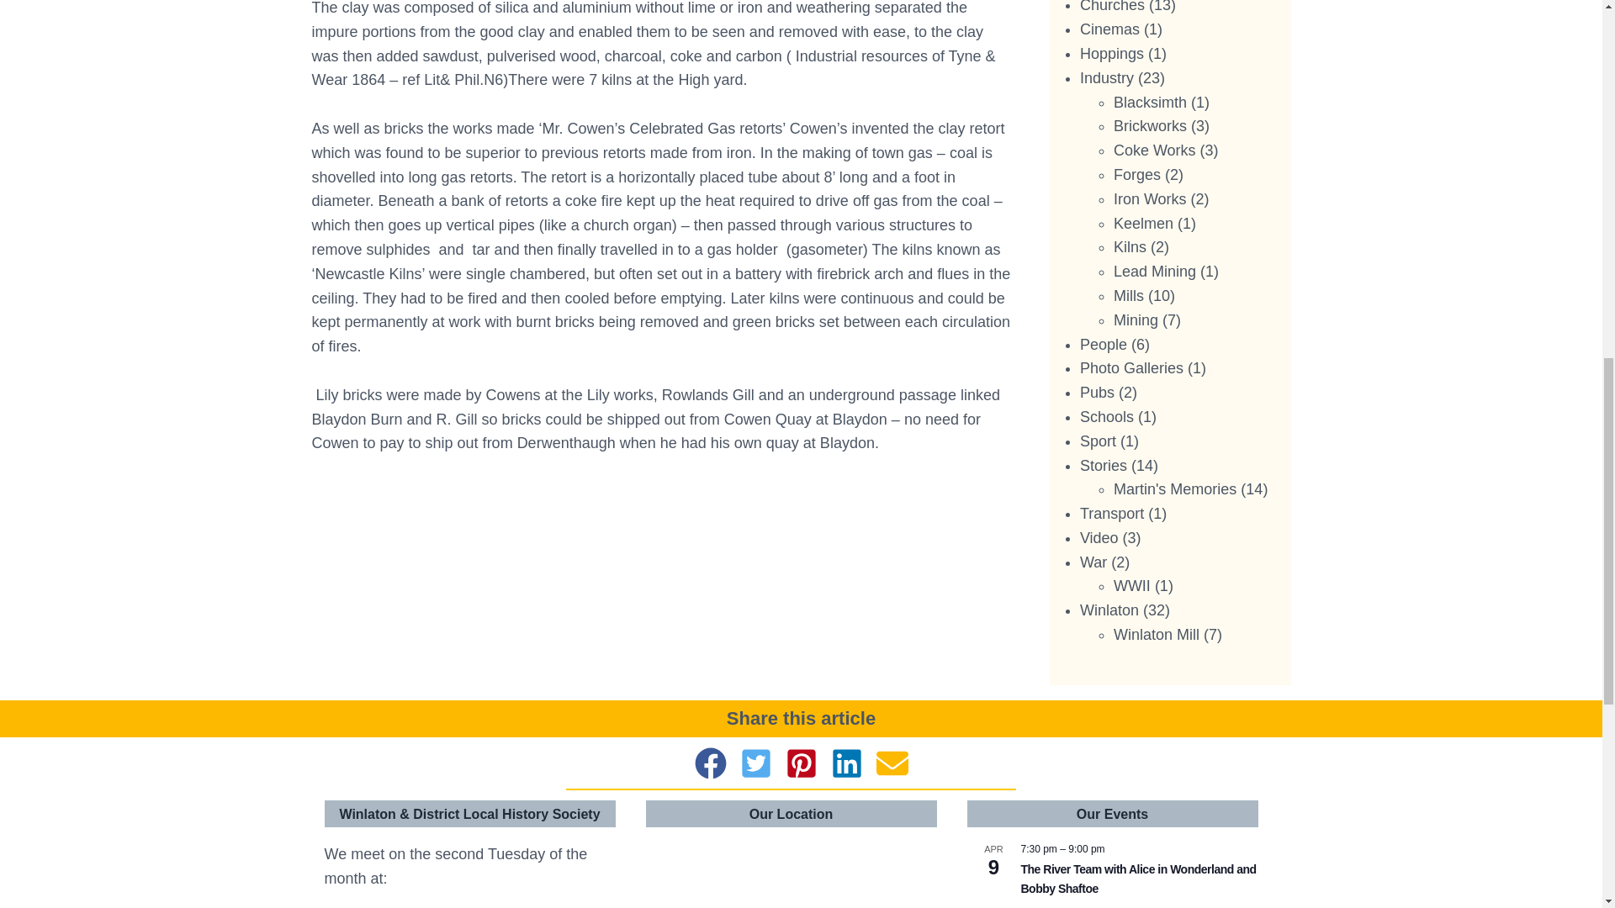 Image resolution: width=1615 pixels, height=908 pixels. I want to click on Coke Works, so click(1155, 150).